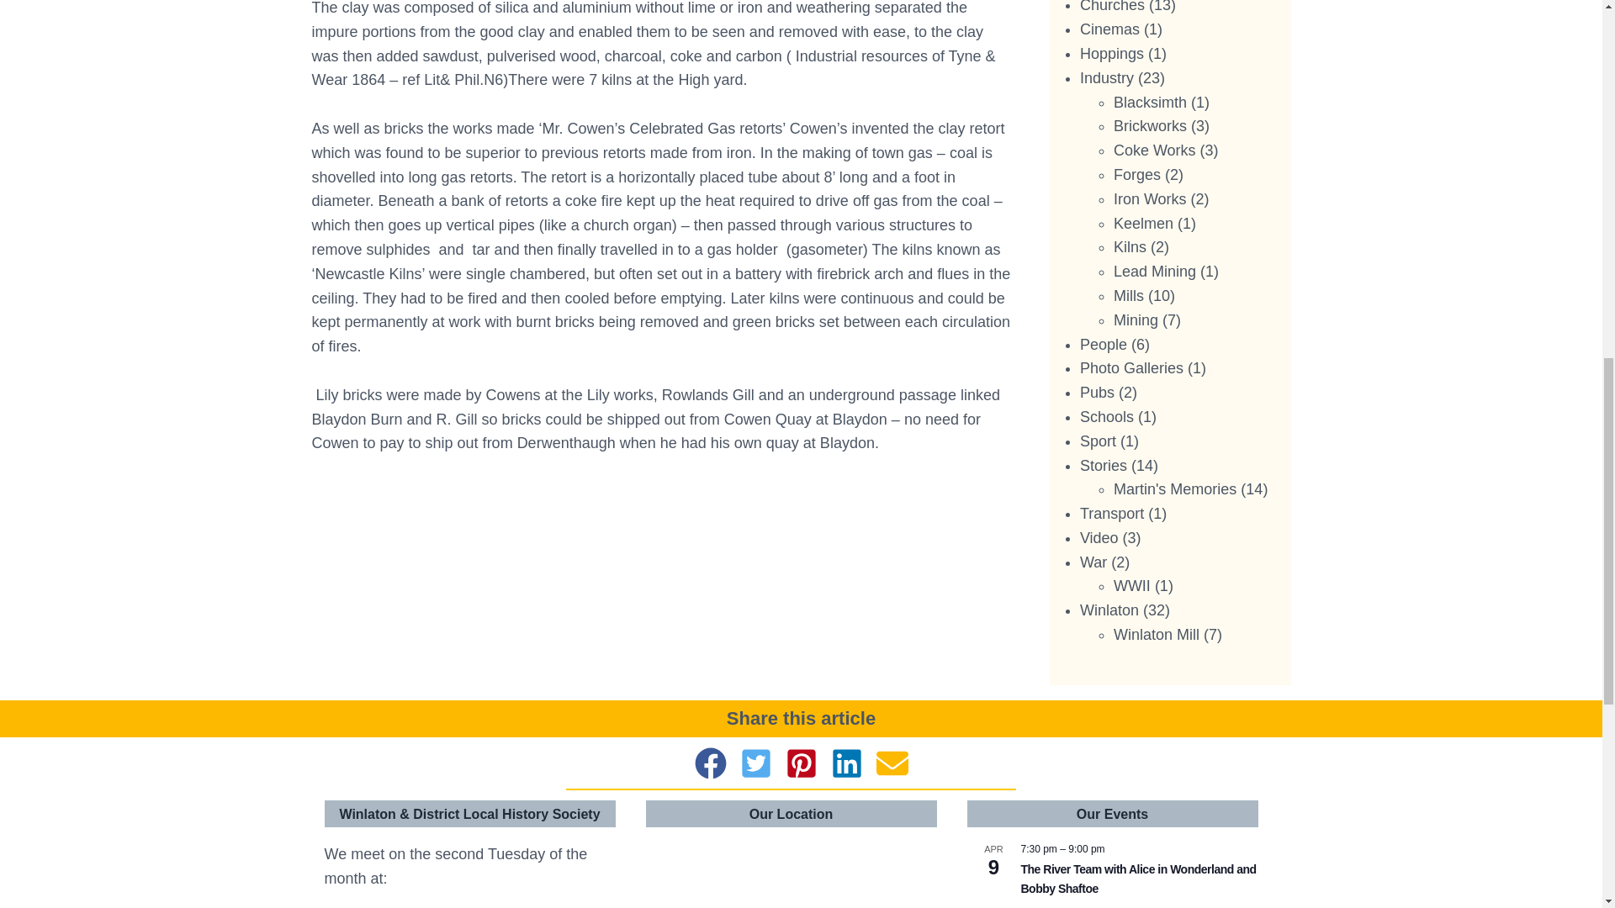 Image resolution: width=1615 pixels, height=908 pixels. I want to click on Coke Works, so click(1155, 150).